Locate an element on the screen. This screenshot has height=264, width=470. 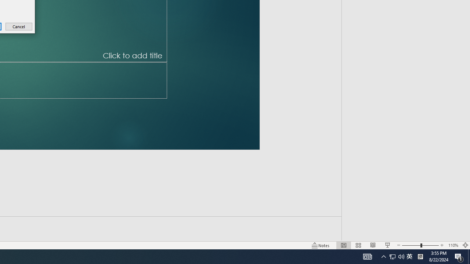
Zoom 300% is located at coordinates (459, 235).